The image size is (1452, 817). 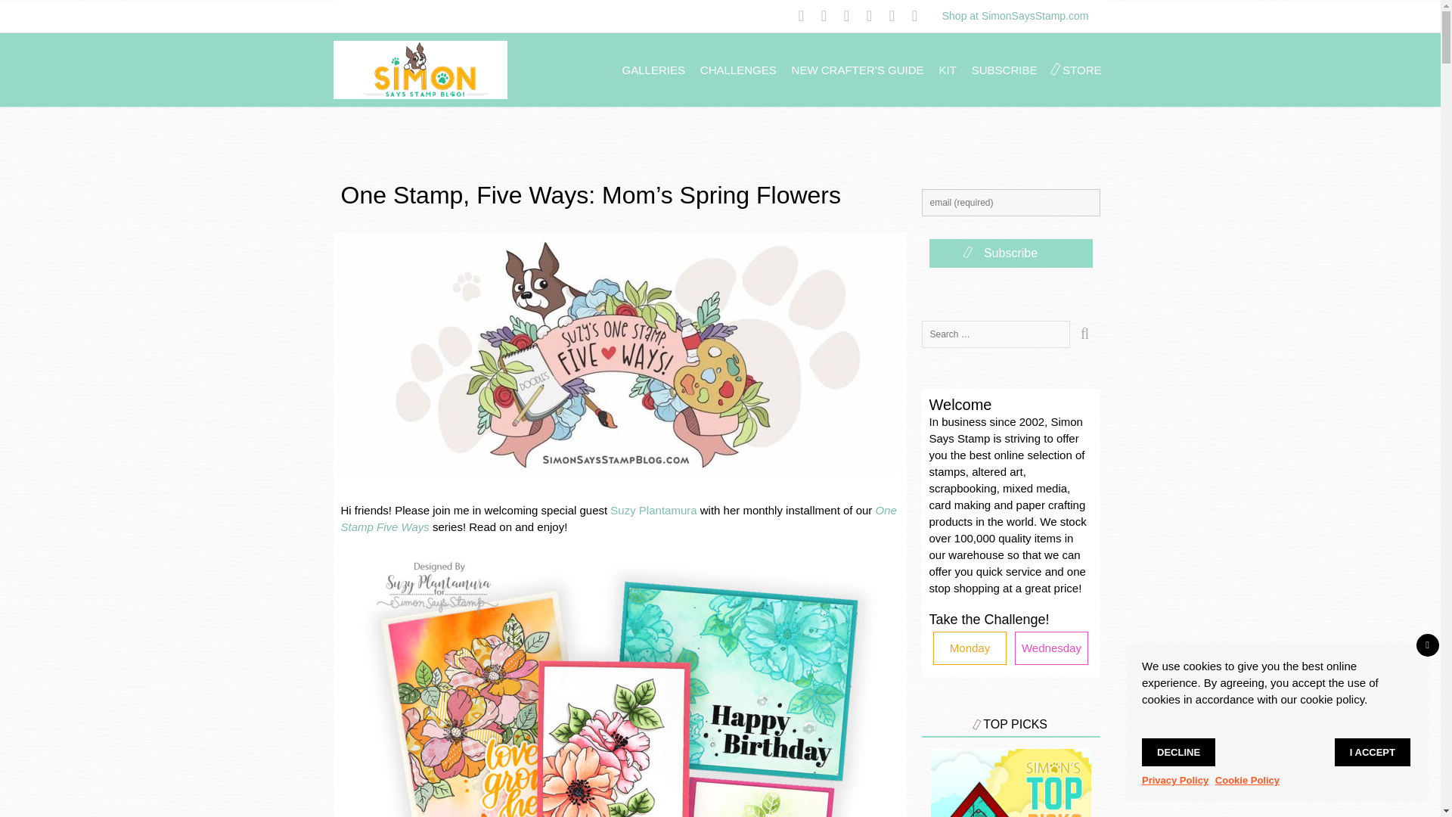 What do you see at coordinates (1010, 253) in the screenshot?
I see `Subscribe` at bounding box center [1010, 253].